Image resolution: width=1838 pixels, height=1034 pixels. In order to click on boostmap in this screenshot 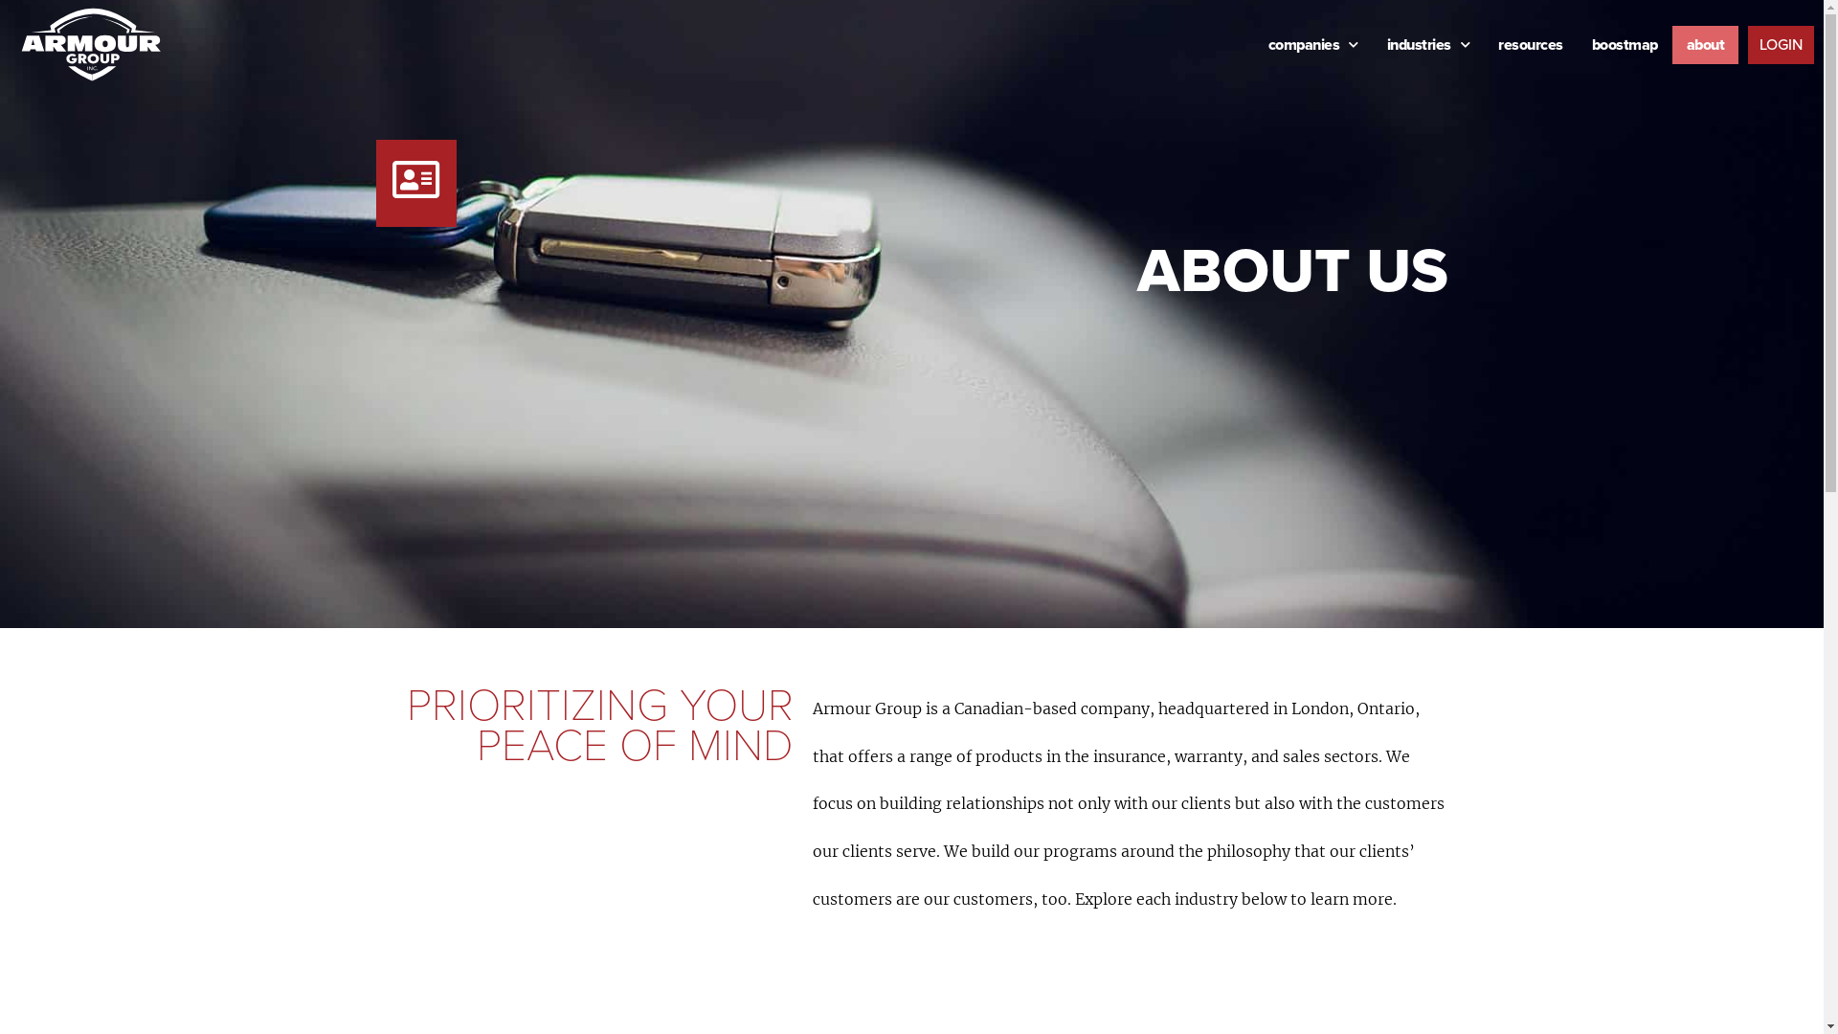, I will do `click(1625, 45)`.